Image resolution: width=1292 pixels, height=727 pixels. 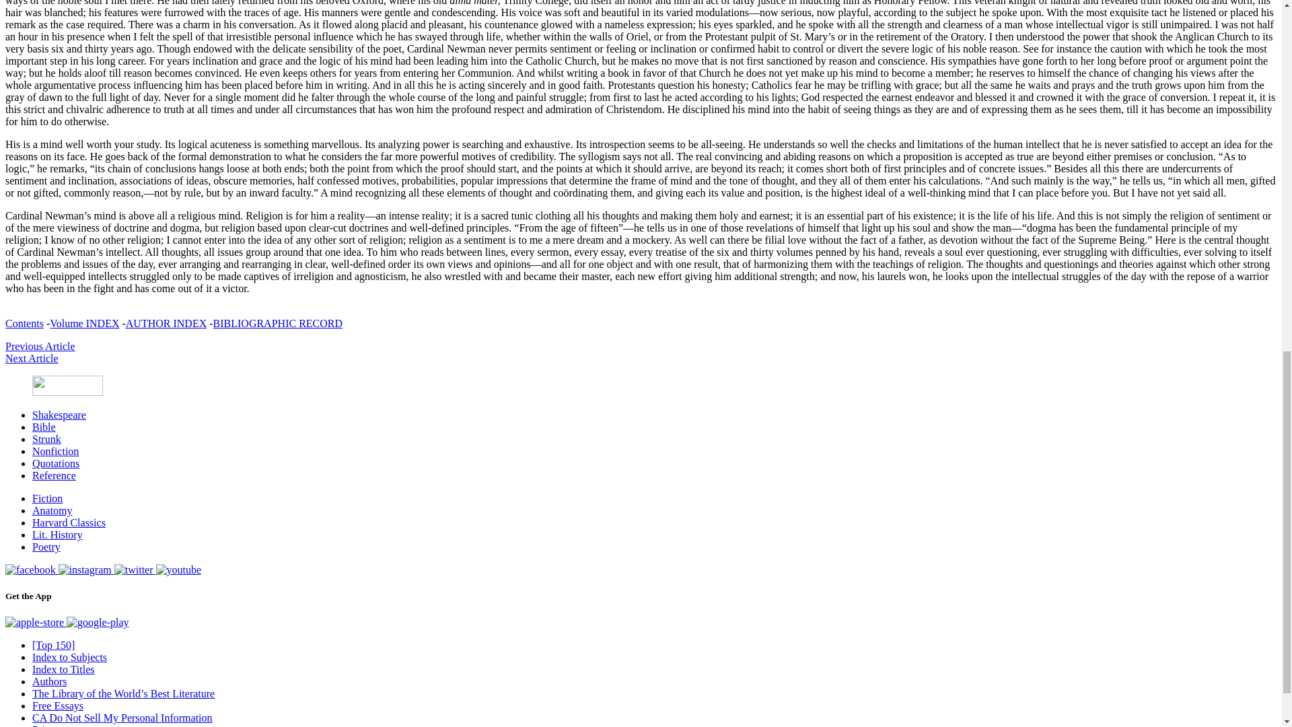 What do you see at coordinates (277, 323) in the screenshot?
I see `BIBLIOGRAPHIC RECORD` at bounding box center [277, 323].